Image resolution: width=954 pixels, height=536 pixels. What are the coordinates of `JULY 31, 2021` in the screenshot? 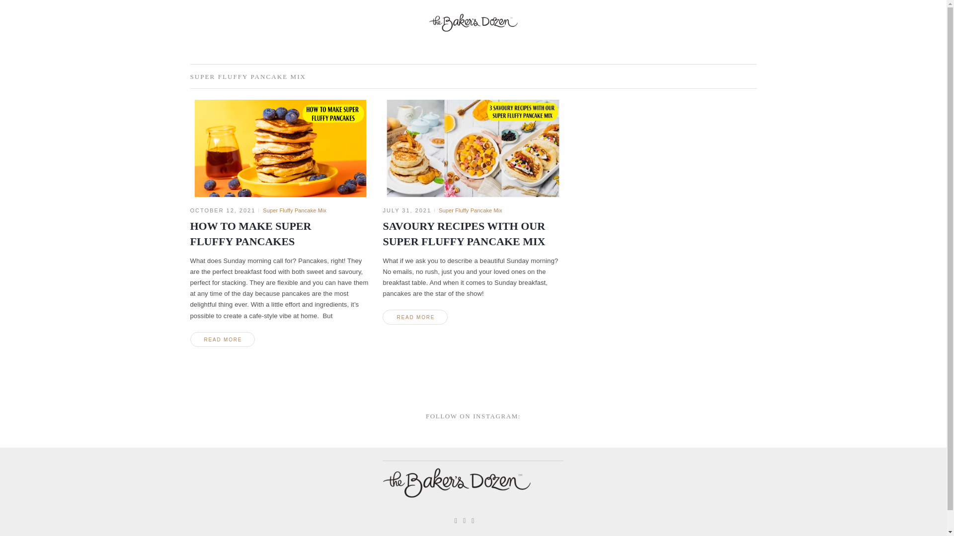 It's located at (406, 210).